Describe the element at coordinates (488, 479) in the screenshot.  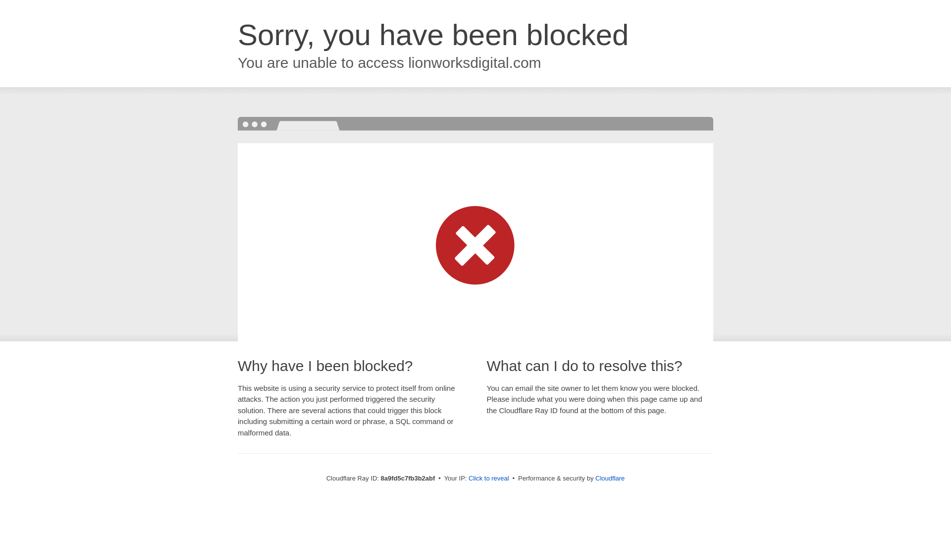
I see `Click to reveal` at that location.